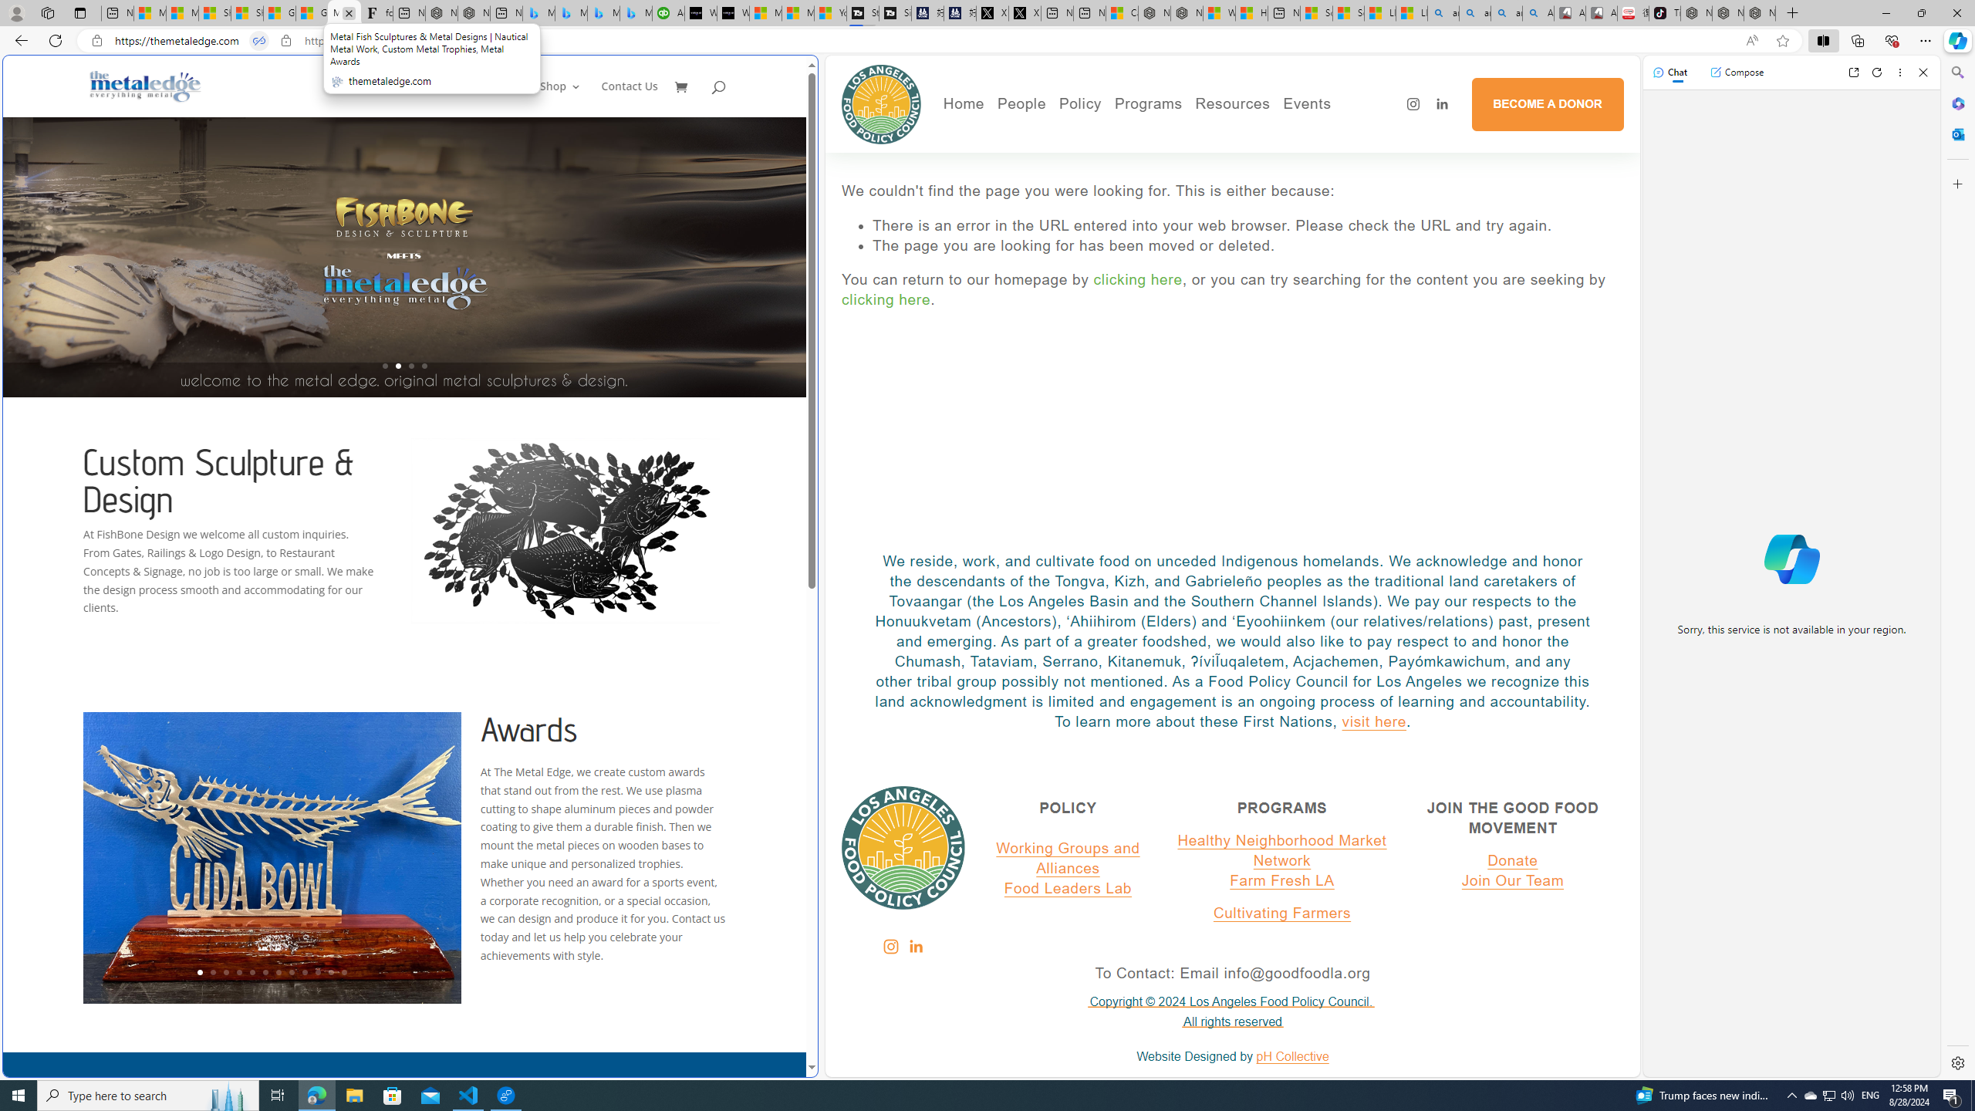  Describe the element at coordinates (47, 12) in the screenshot. I see `Workspaces` at that location.